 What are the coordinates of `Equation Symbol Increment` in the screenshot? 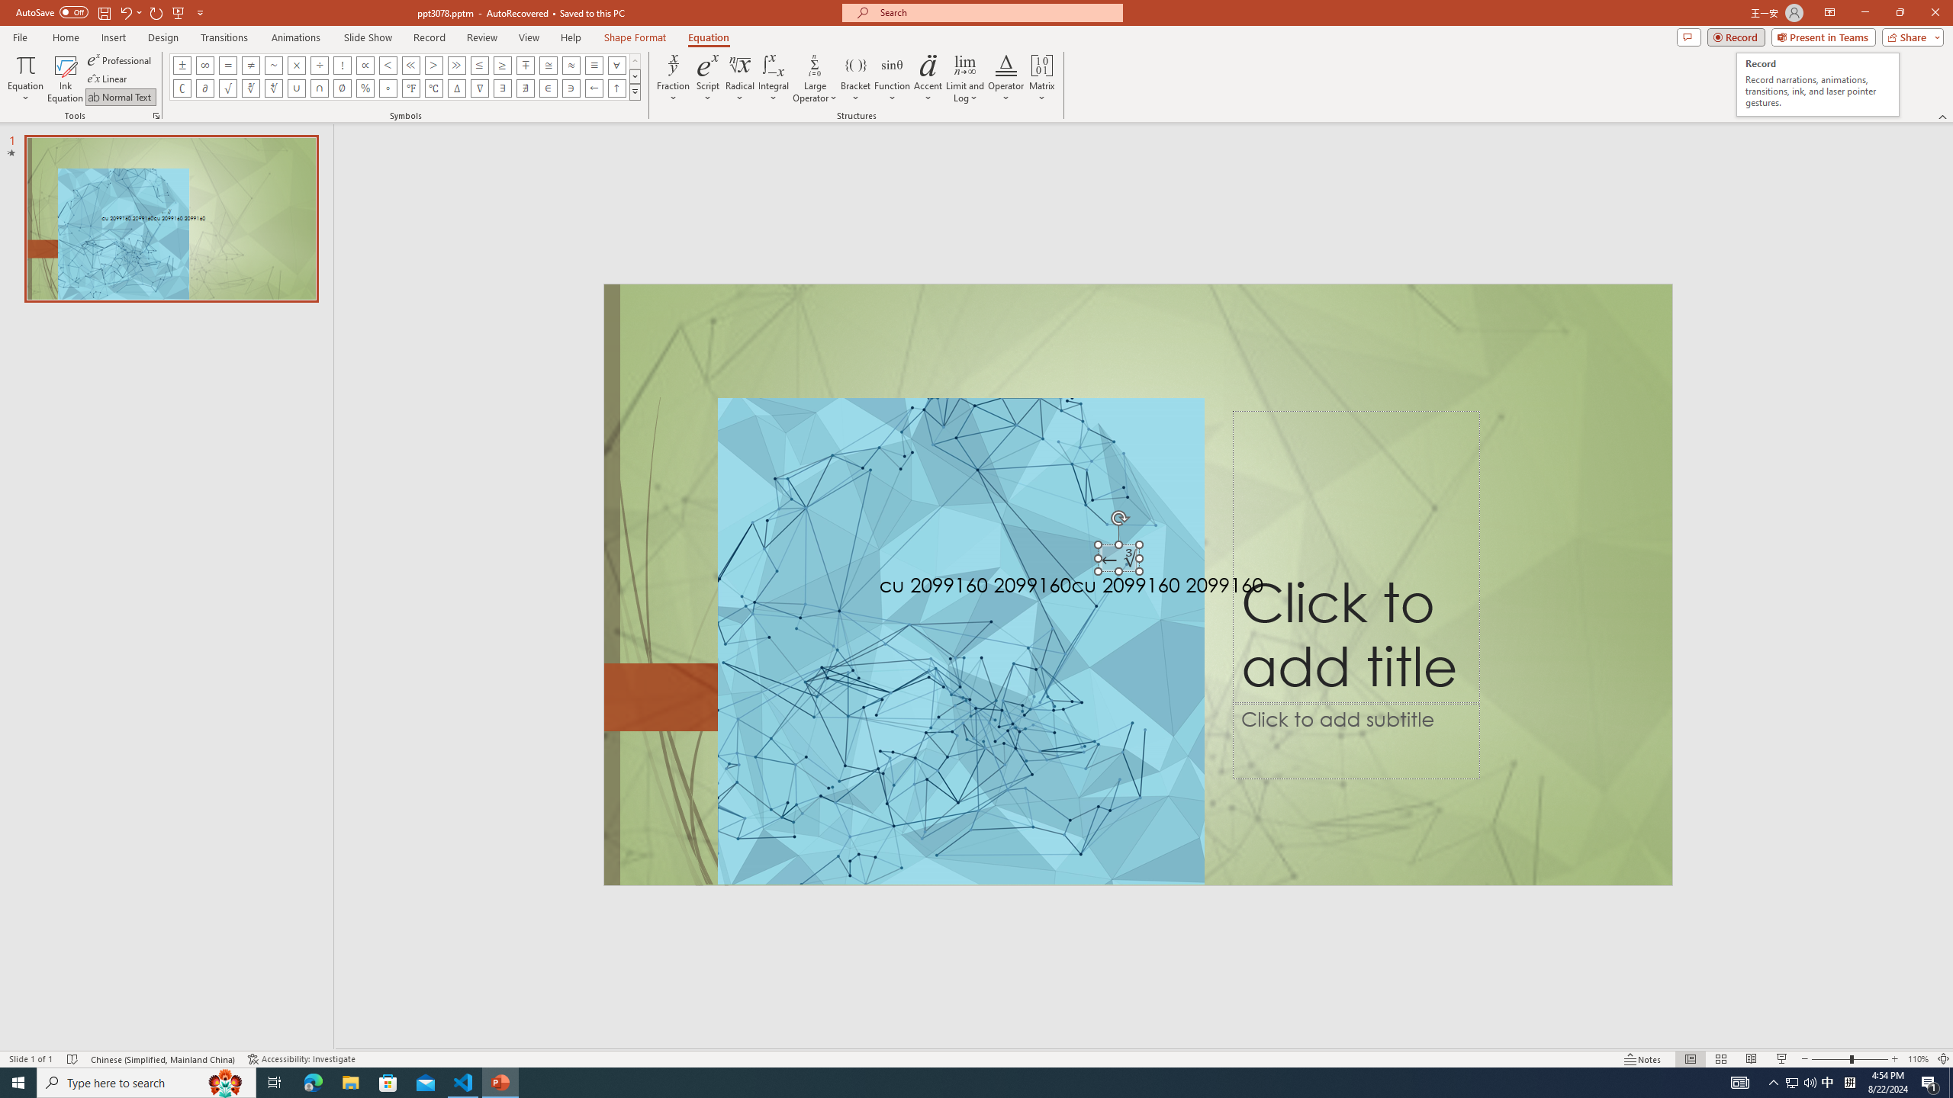 It's located at (456, 88).